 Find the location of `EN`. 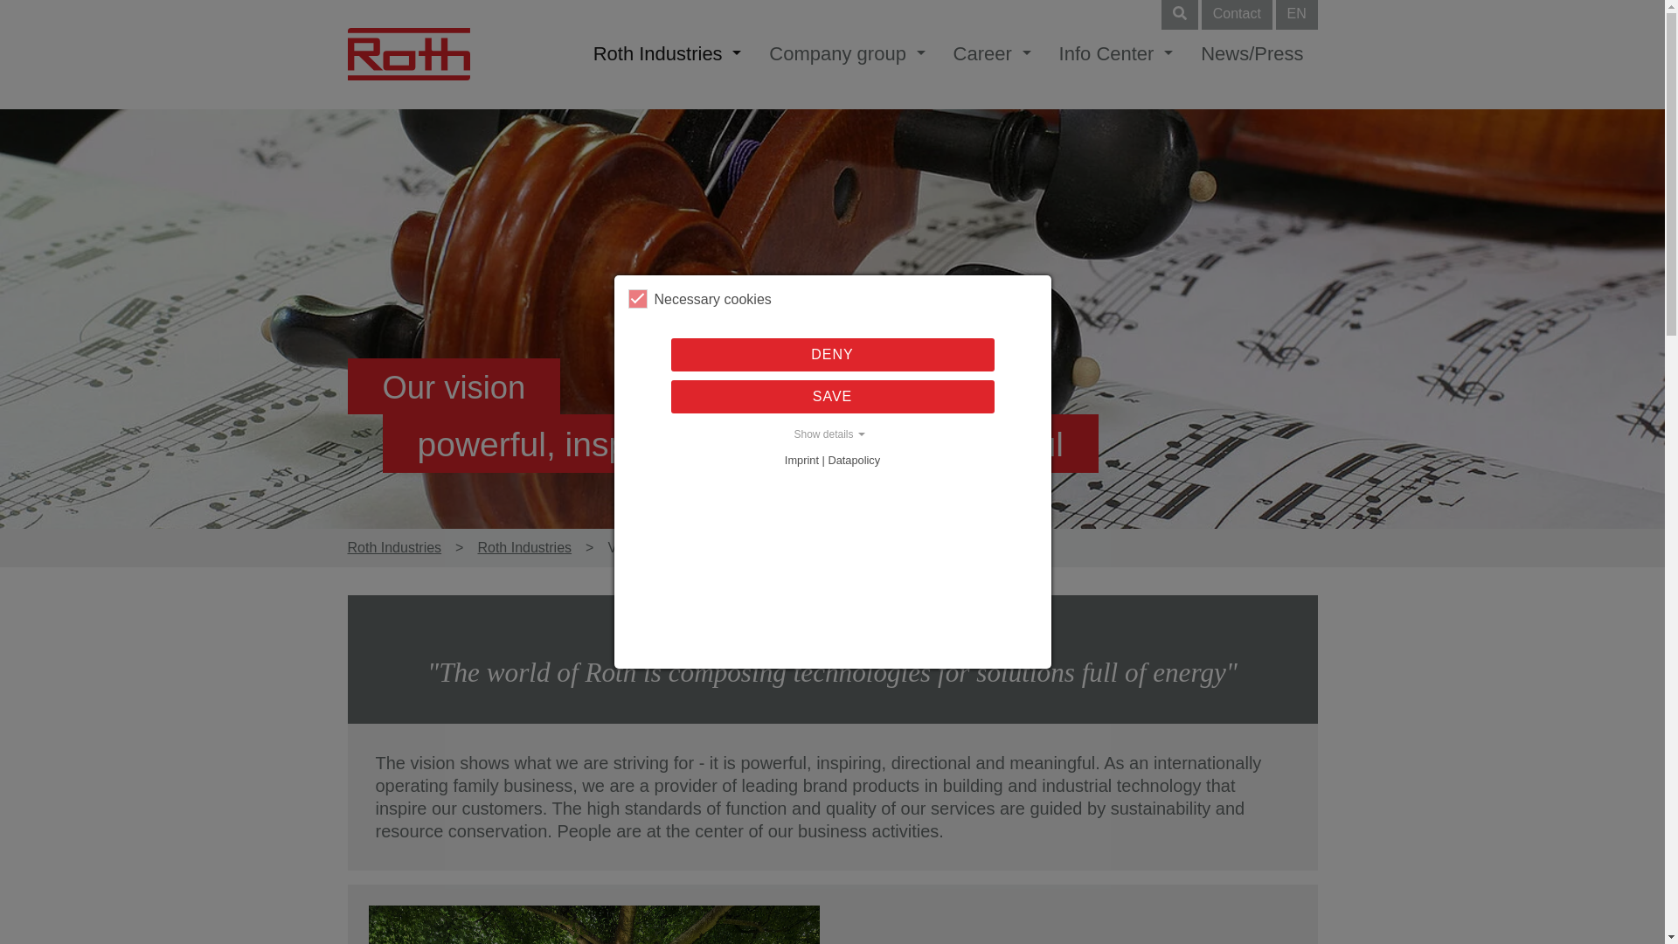

EN is located at coordinates (1296, 14).